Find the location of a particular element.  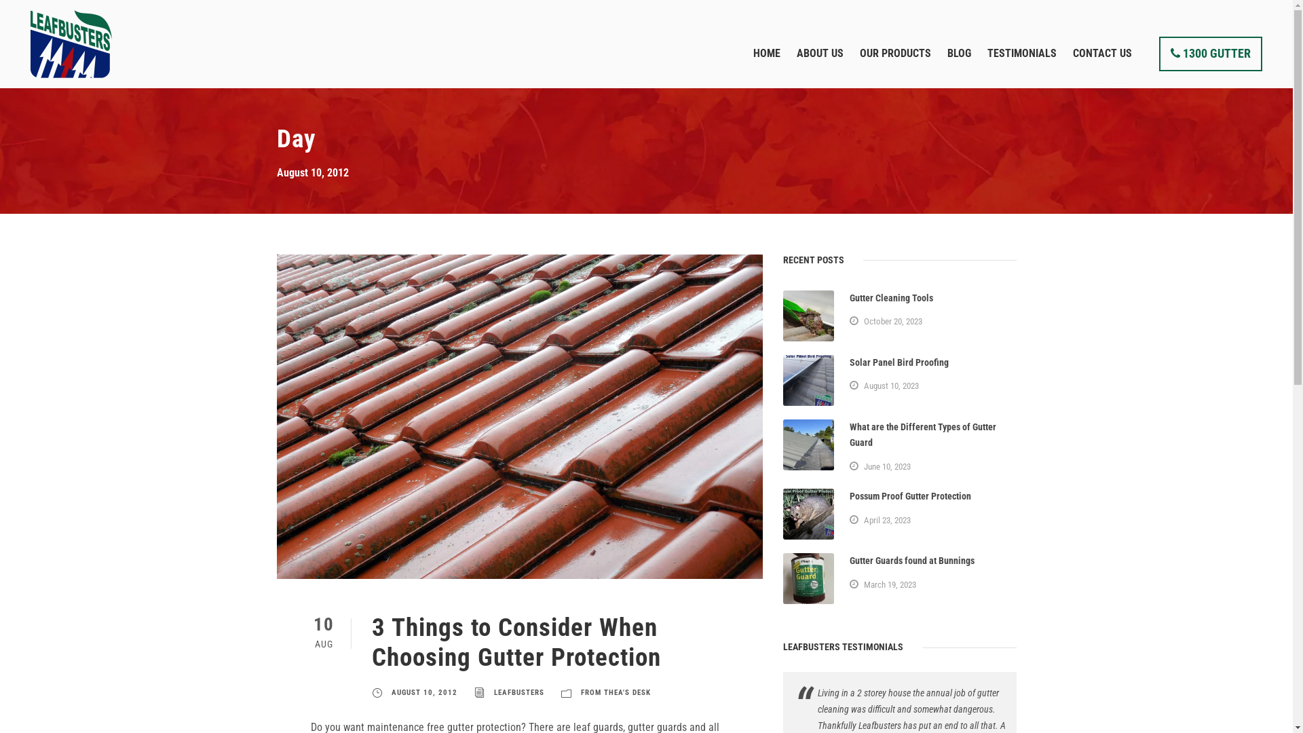

OUR PRODUCTS is located at coordinates (896, 67).